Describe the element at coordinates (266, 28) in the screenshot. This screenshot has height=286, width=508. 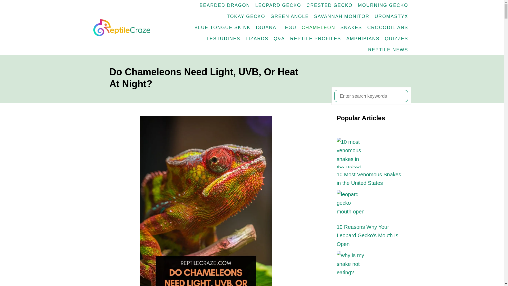
I see `IGUANA` at that location.